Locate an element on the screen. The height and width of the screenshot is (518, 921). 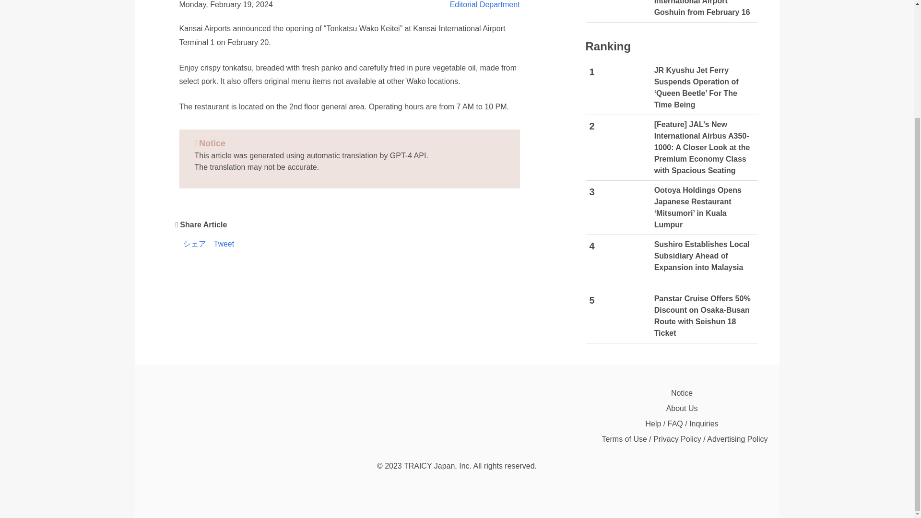
Editorial Department is located at coordinates (485, 5).